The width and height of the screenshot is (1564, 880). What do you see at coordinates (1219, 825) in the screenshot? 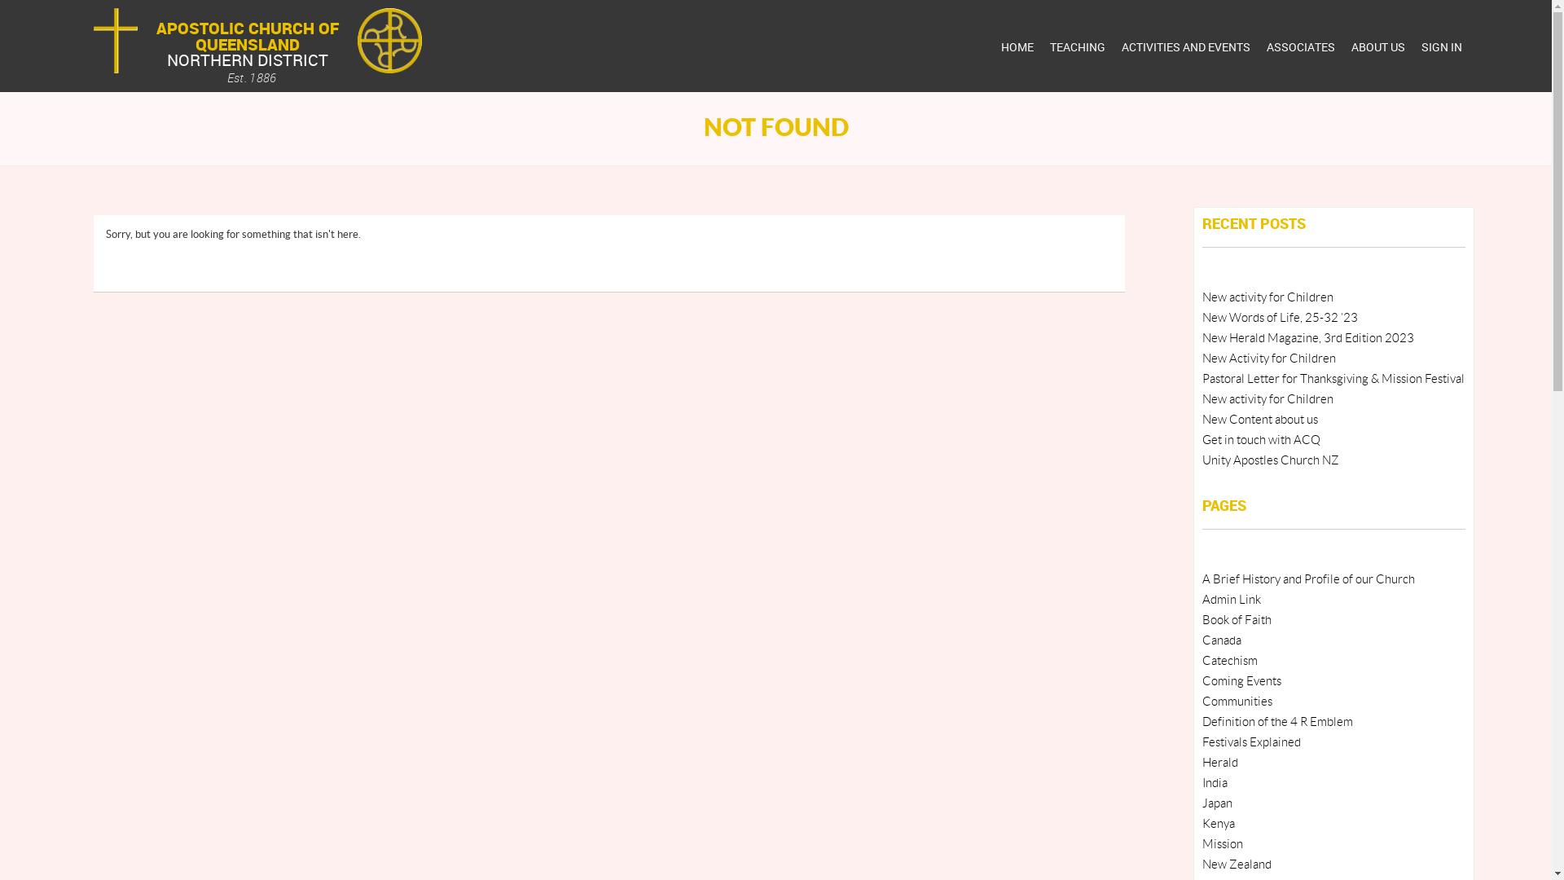
I see `Kenya` at bounding box center [1219, 825].